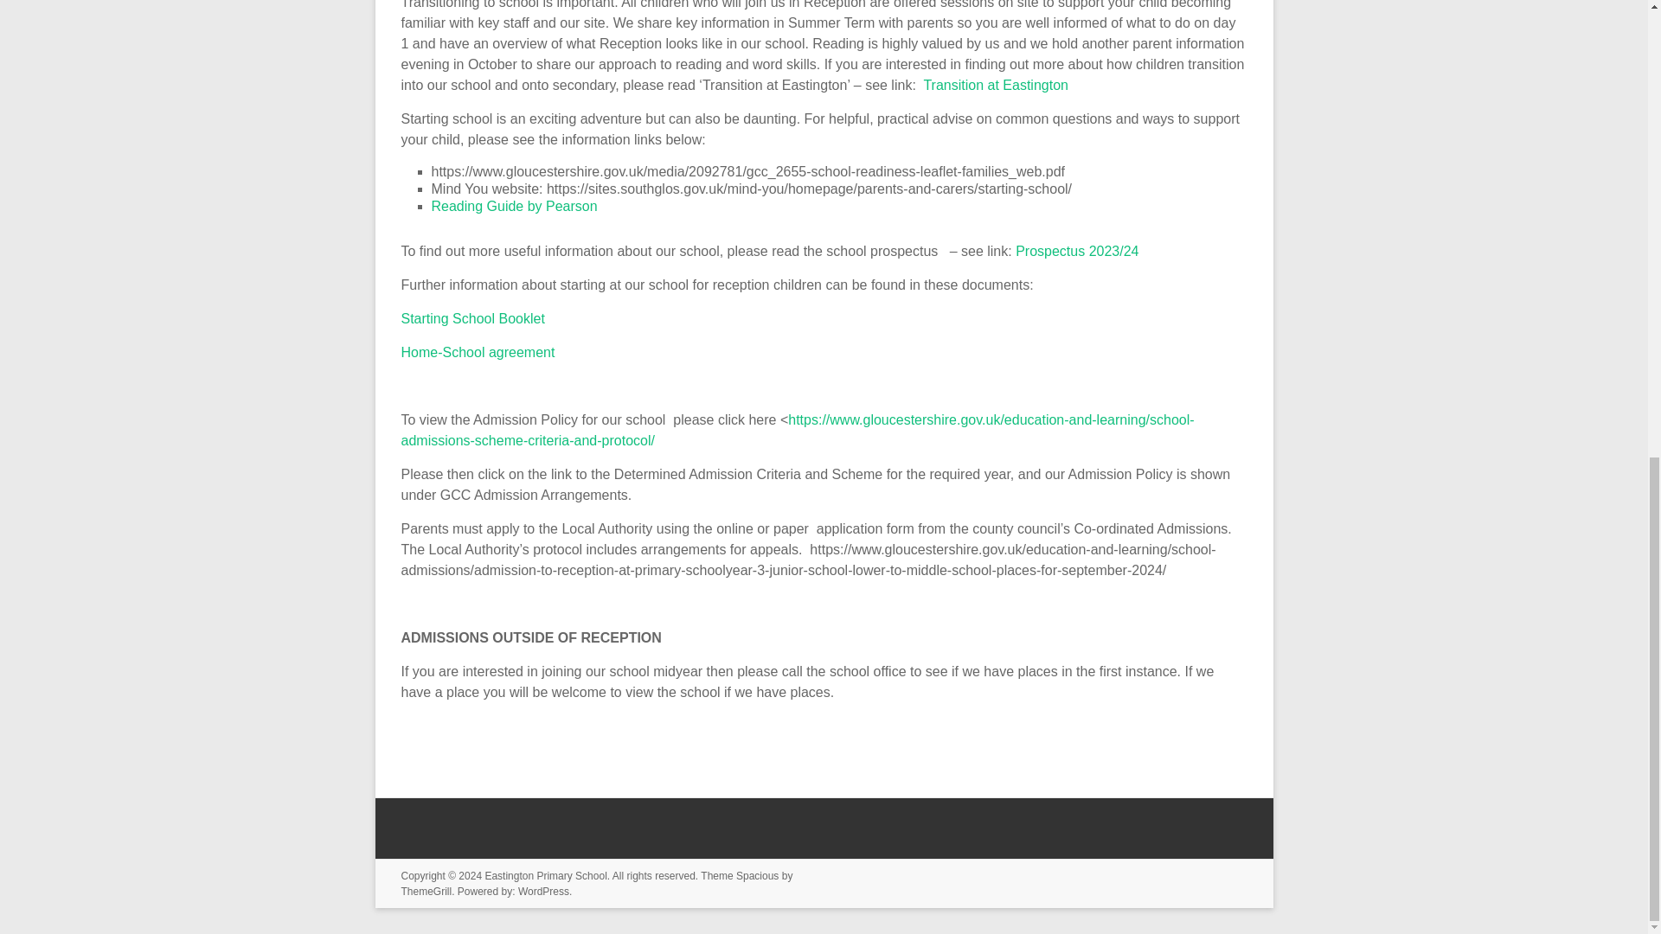 This screenshot has height=934, width=1661. I want to click on Spacious, so click(757, 875).